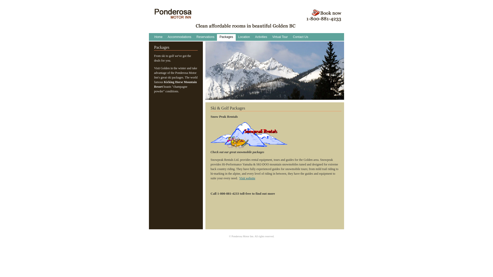  Describe the element at coordinates (300, 37) in the screenshot. I see `Contact Us` at that location.